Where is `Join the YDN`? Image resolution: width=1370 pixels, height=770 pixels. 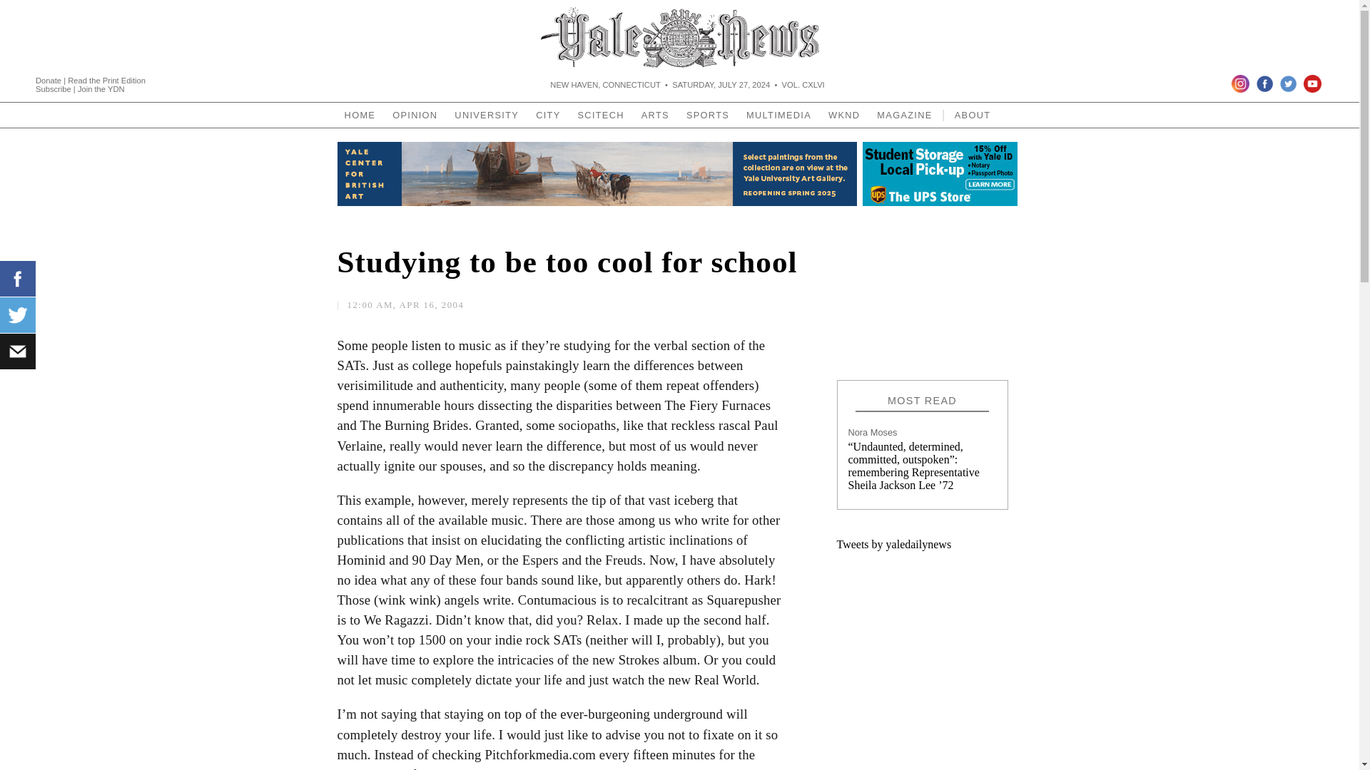
Join the YDN is located at coordinates (101, 88).